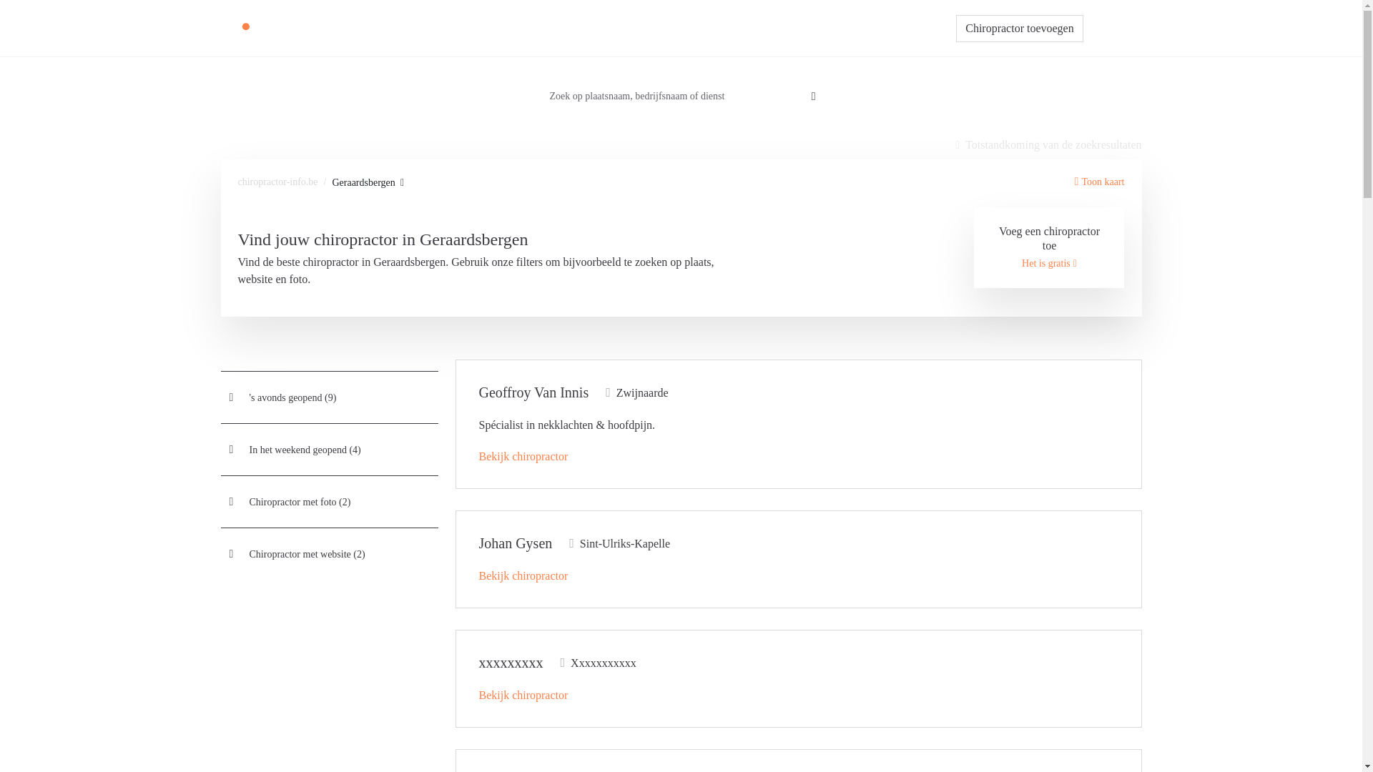 This screenshot has height=772, width=1373. What do you see at coordinates (511, 663) in the screenshot?
I see `xxxxxxxxx` at bounding box center [511, 663].